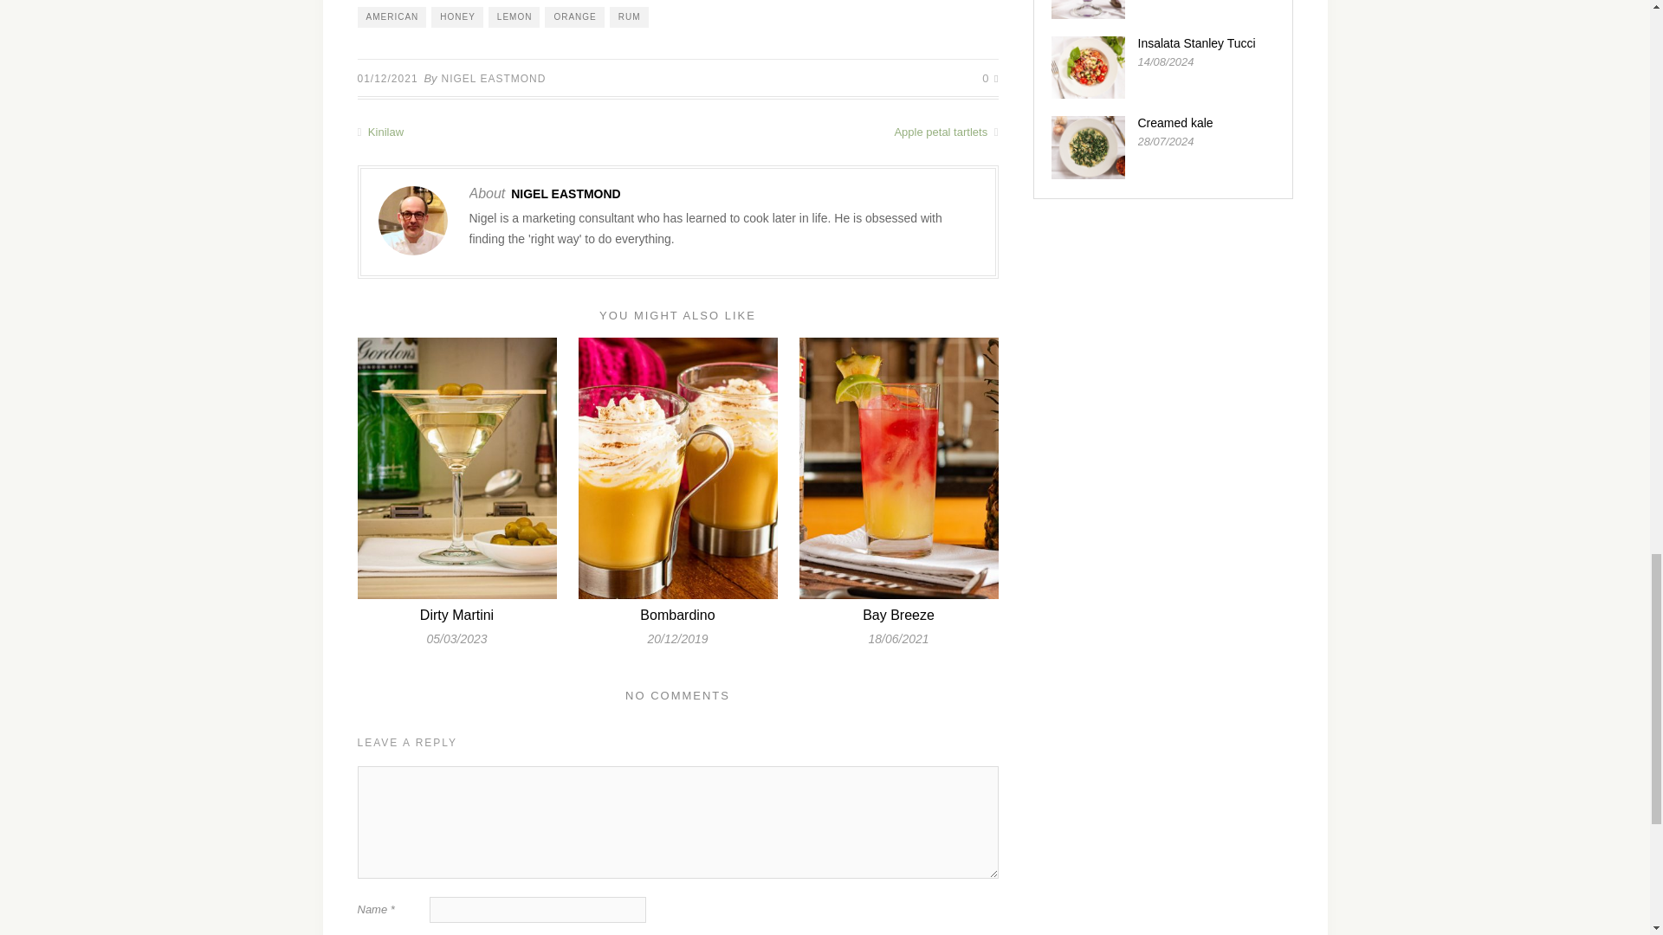 Image resolution: width=1663 pixels, height=935 pixels. I want to click on Posts by Nigel Eastmond, so click(565, 194).